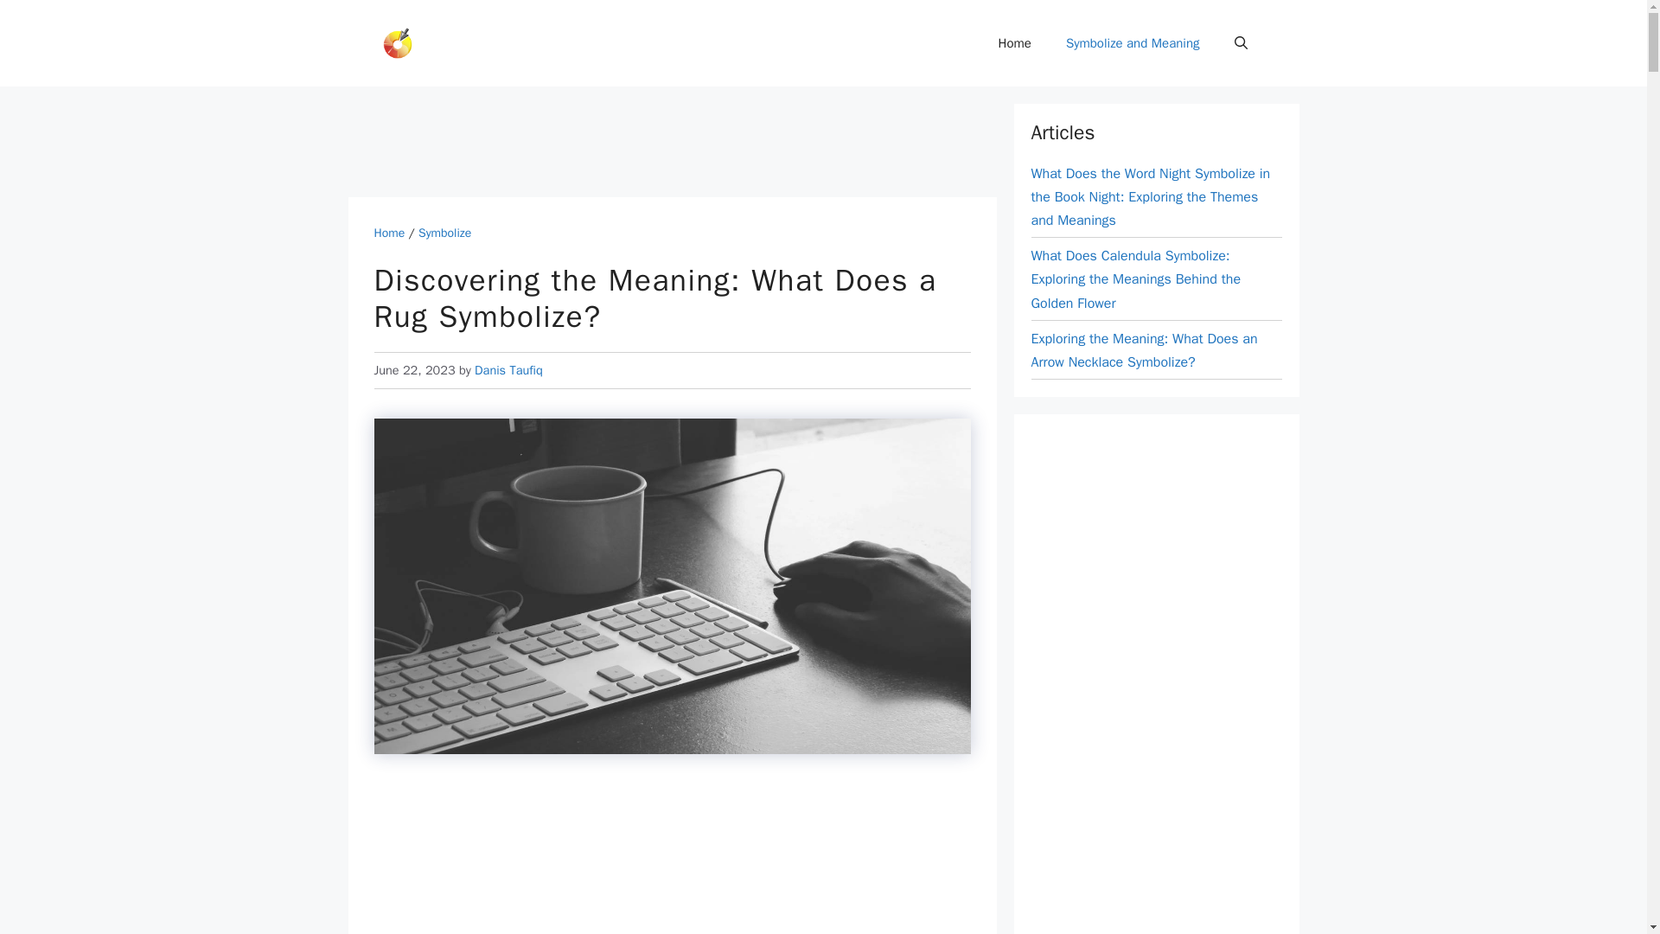  Describe the element at coordinates (444, 233) in the screenshot. I see `Symbolize` at that location.